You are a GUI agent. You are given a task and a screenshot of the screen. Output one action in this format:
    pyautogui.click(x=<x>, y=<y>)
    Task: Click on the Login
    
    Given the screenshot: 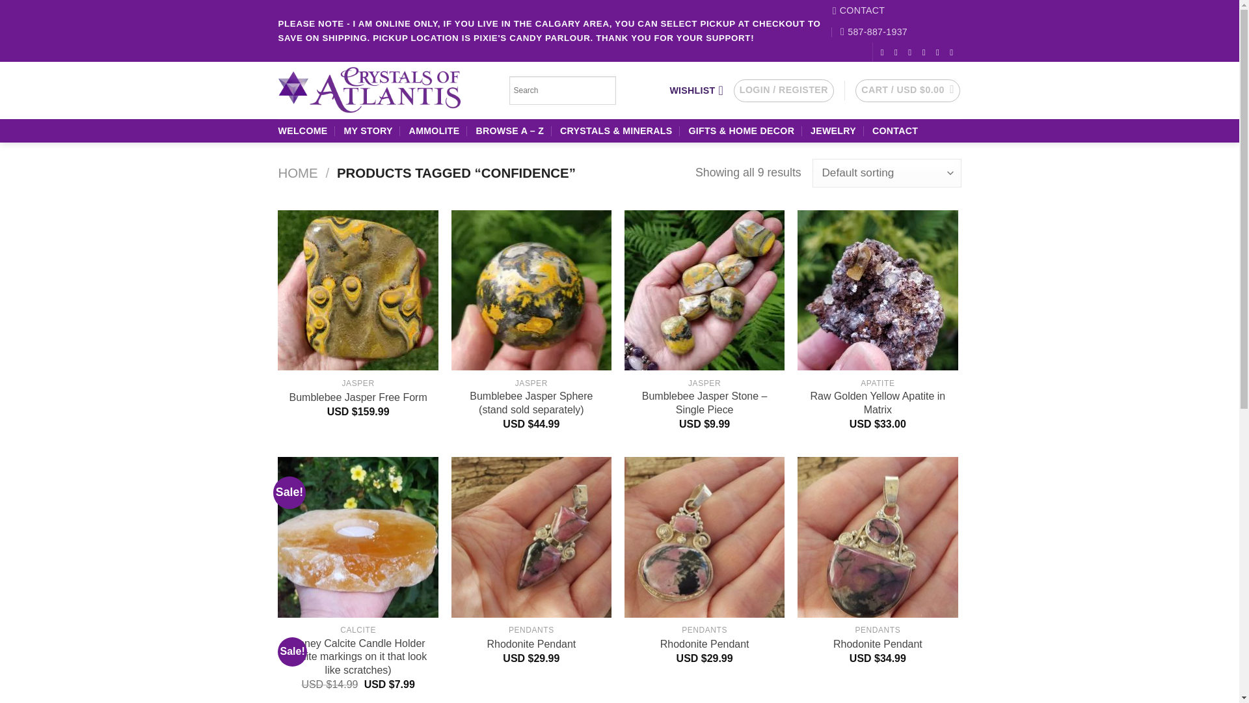 What is the action you would take?
    pyautogui.click(x=784, y=91)
    